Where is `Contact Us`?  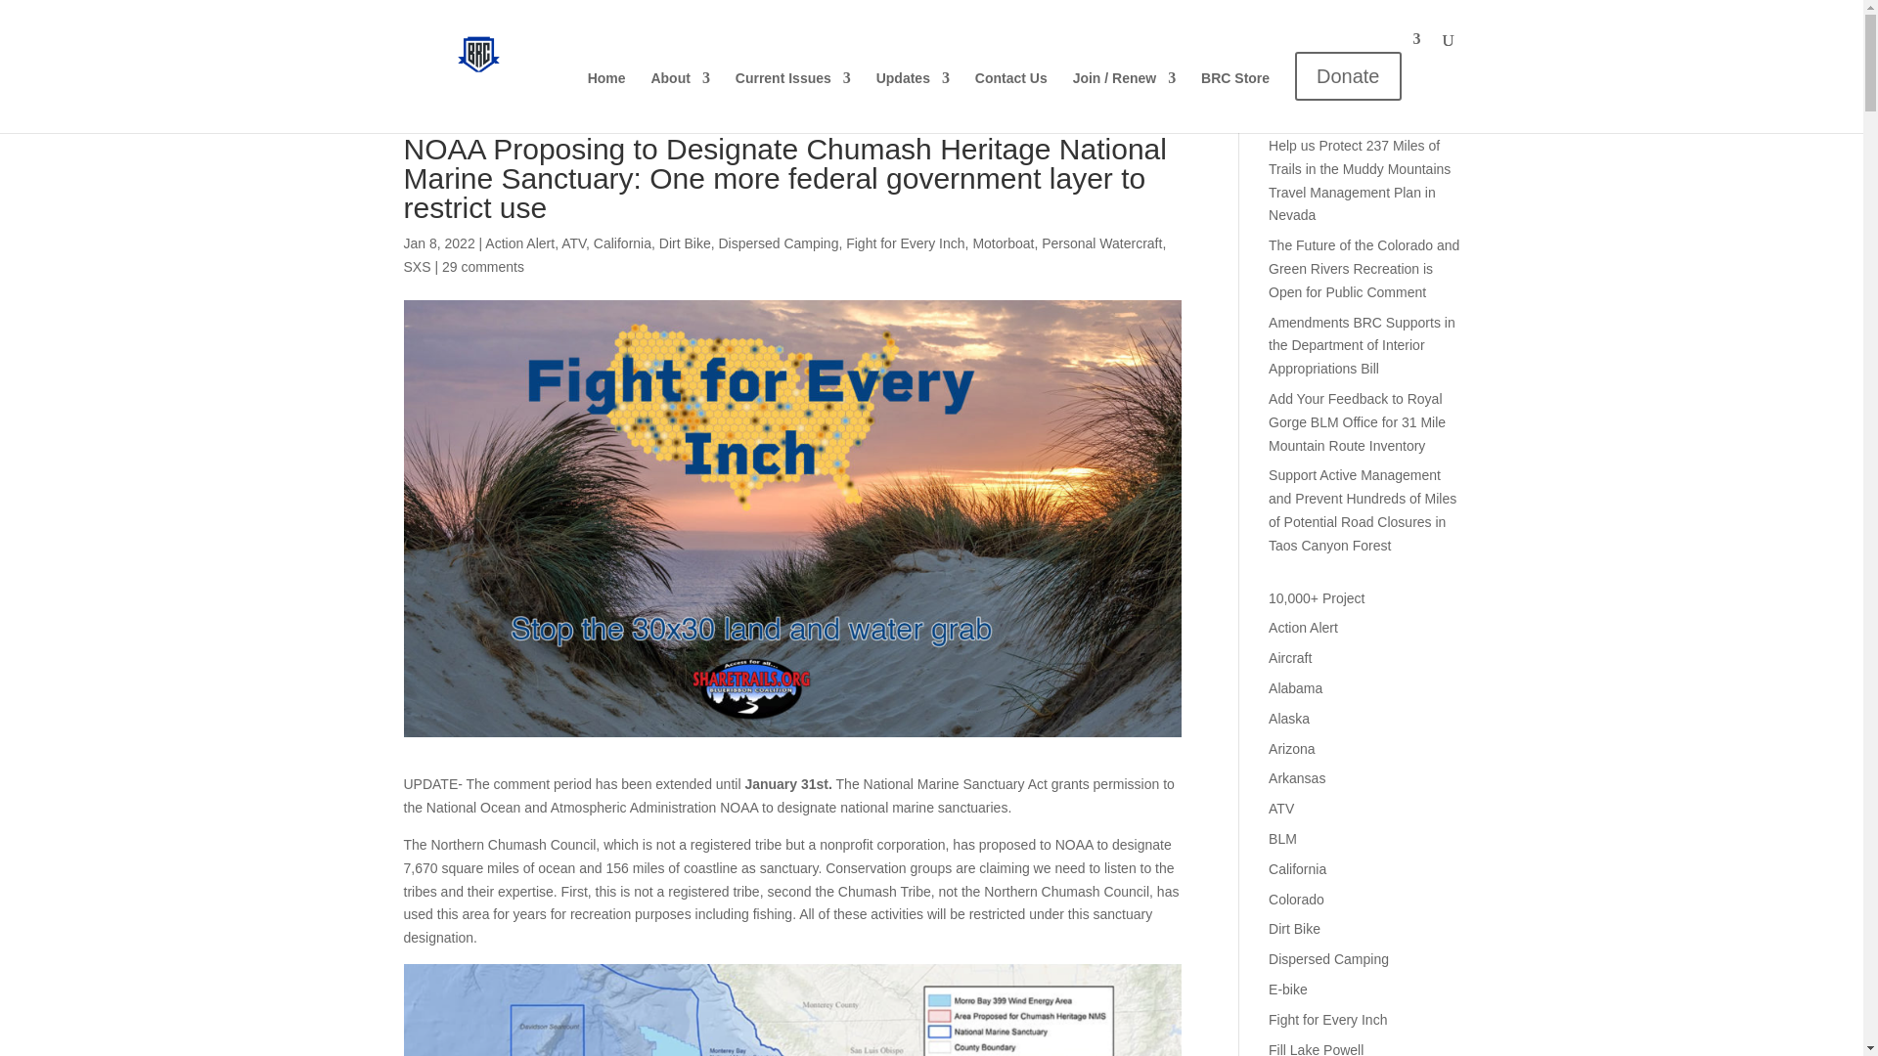
Contact Us is located at coordinates (1011, 94).